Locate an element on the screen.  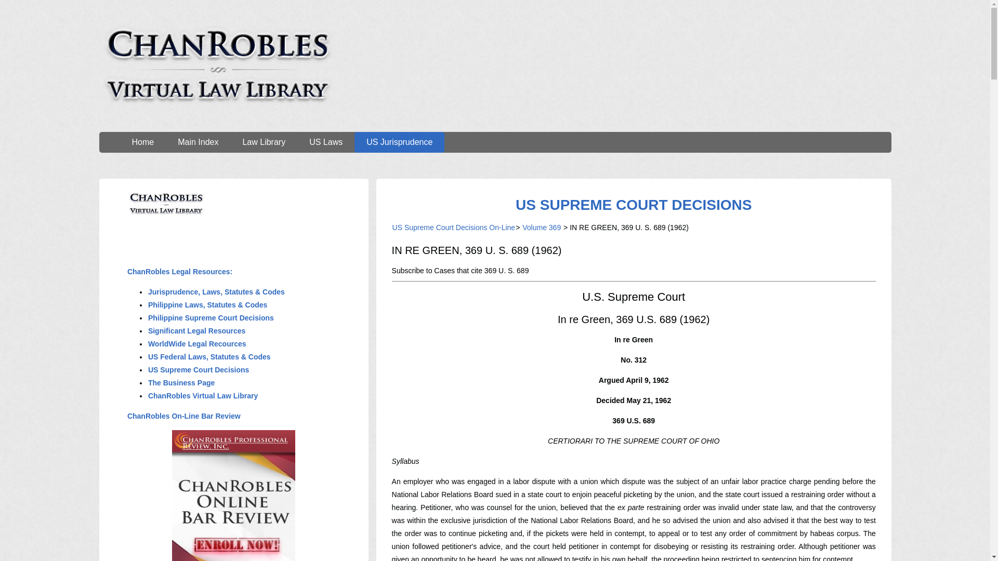
US Jurisprudence is located at coordinates (399, 142).